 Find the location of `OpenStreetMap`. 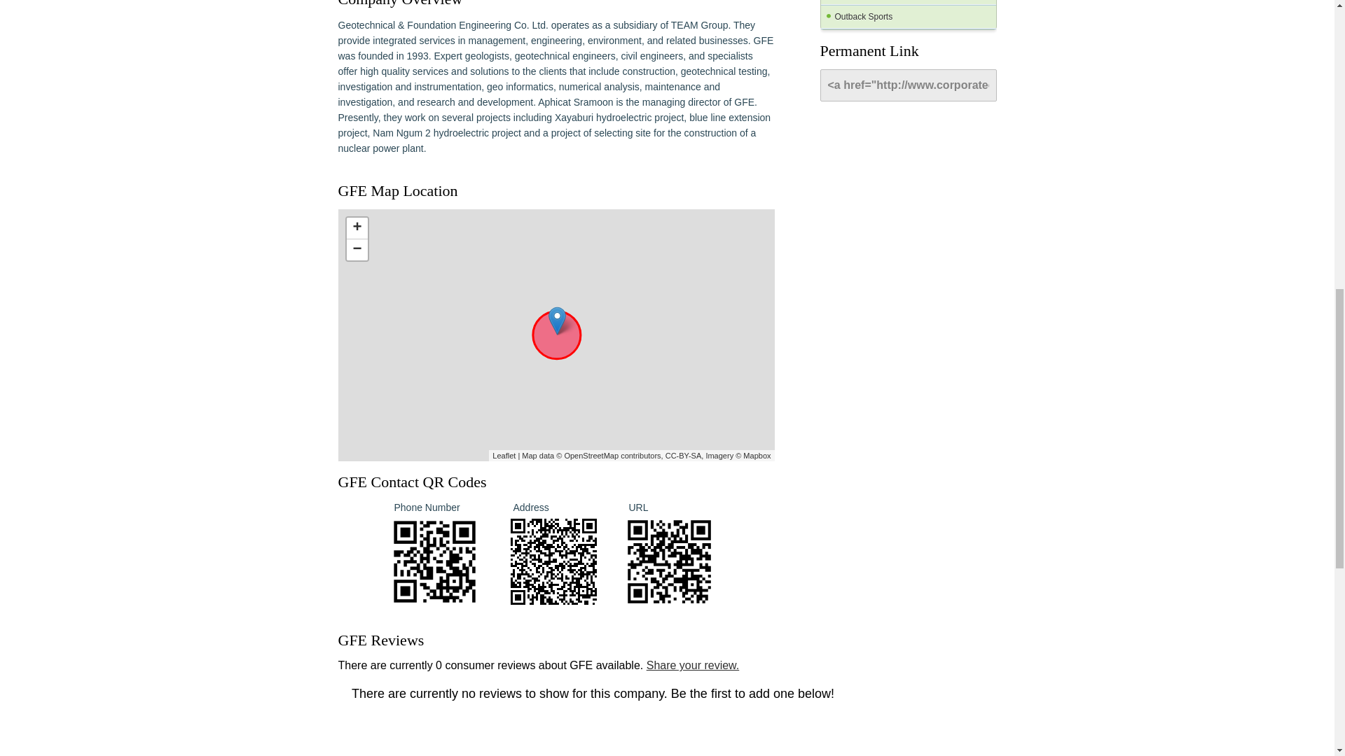

OpenStreetMap is located at coordinates (591, 455).